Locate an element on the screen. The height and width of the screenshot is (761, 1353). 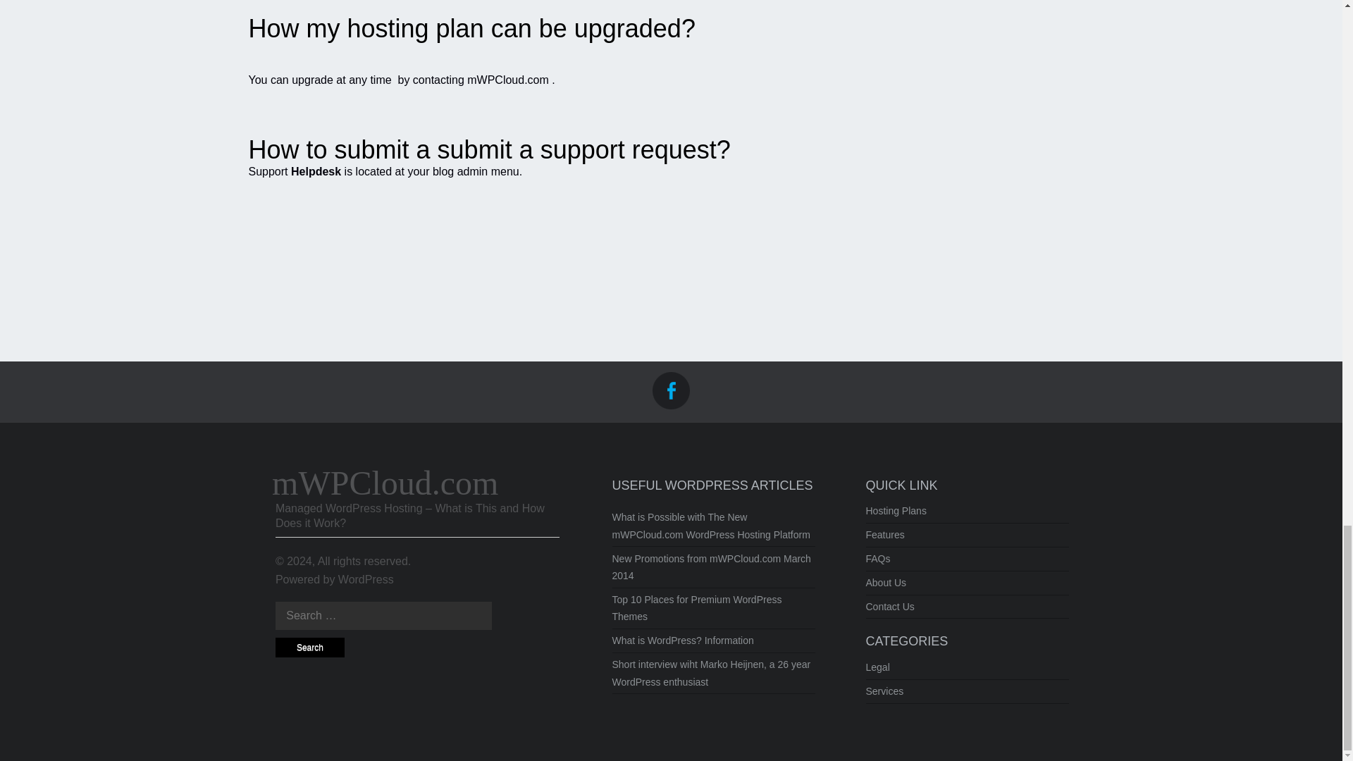
Legal is located at coordinates (877, 667).